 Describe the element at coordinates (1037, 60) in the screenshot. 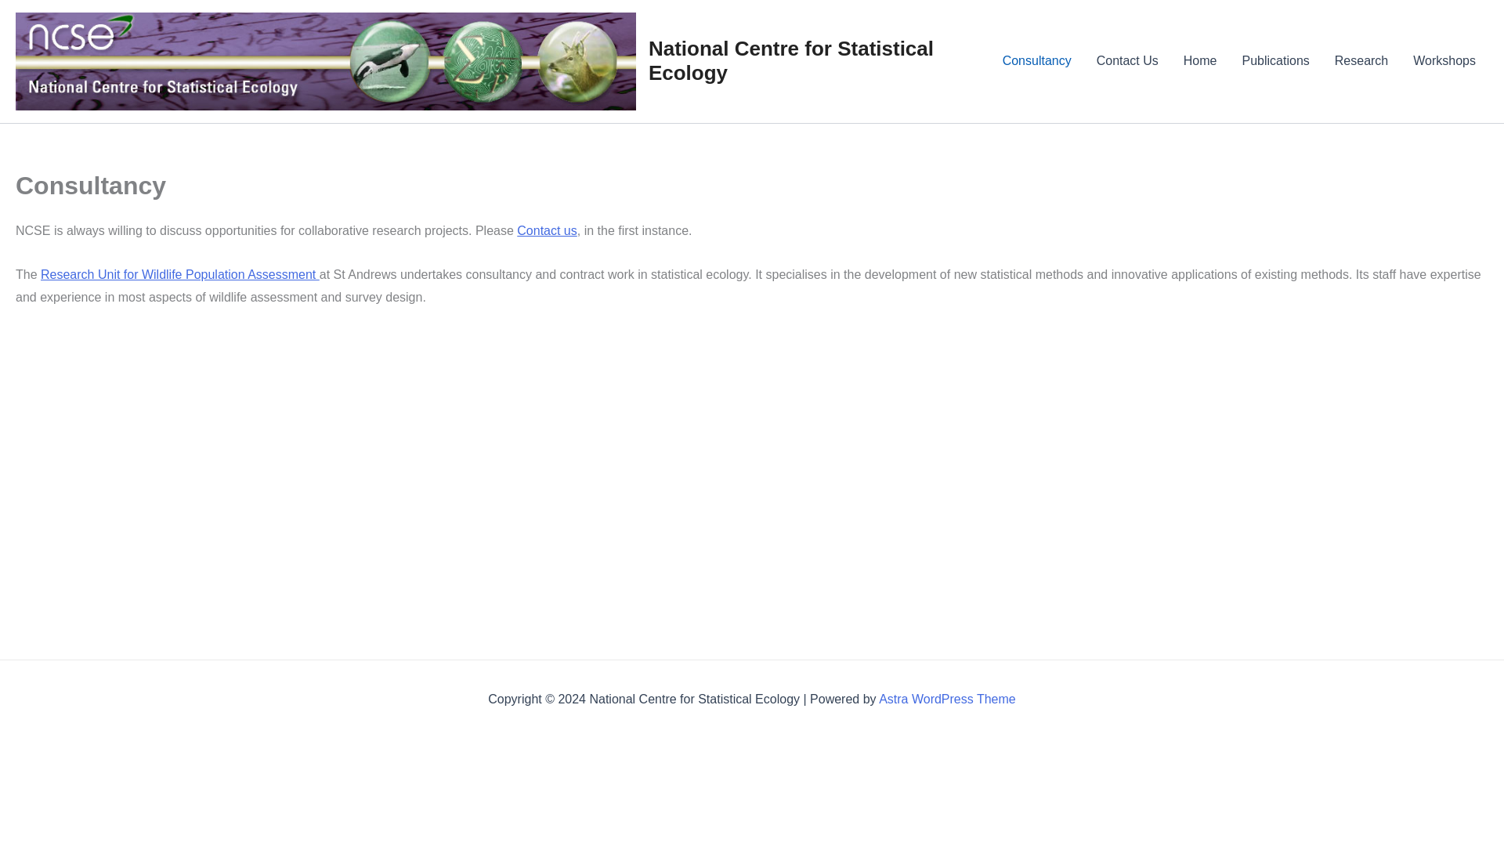

I see `Consultancy` at that location.